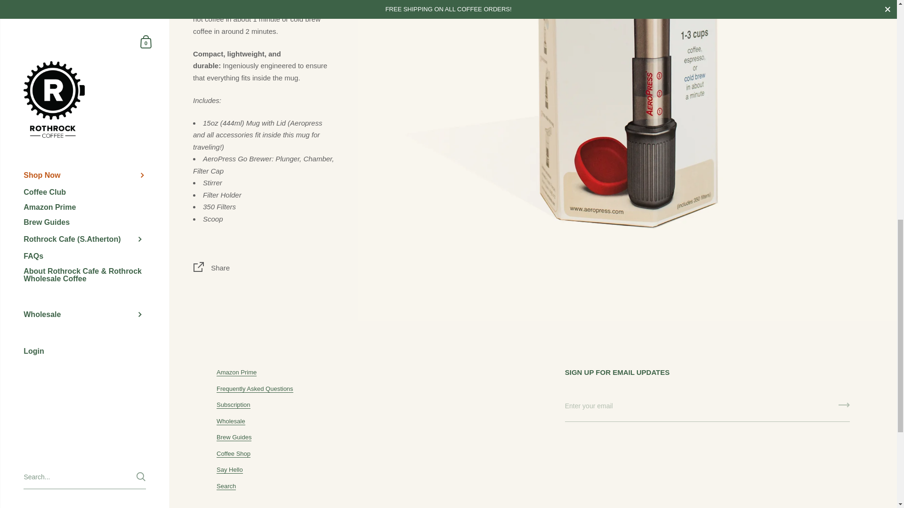 This screenshot has width=904, height=508. I want to click on Share, so click(264, 269).